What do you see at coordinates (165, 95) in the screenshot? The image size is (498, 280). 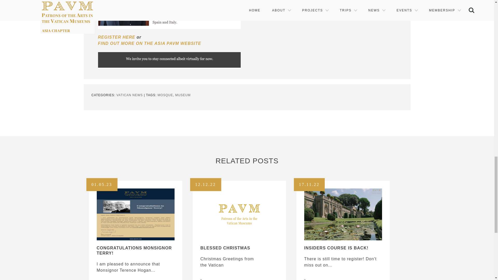 I see `MOSQUE` at bounding box center [165, 95].